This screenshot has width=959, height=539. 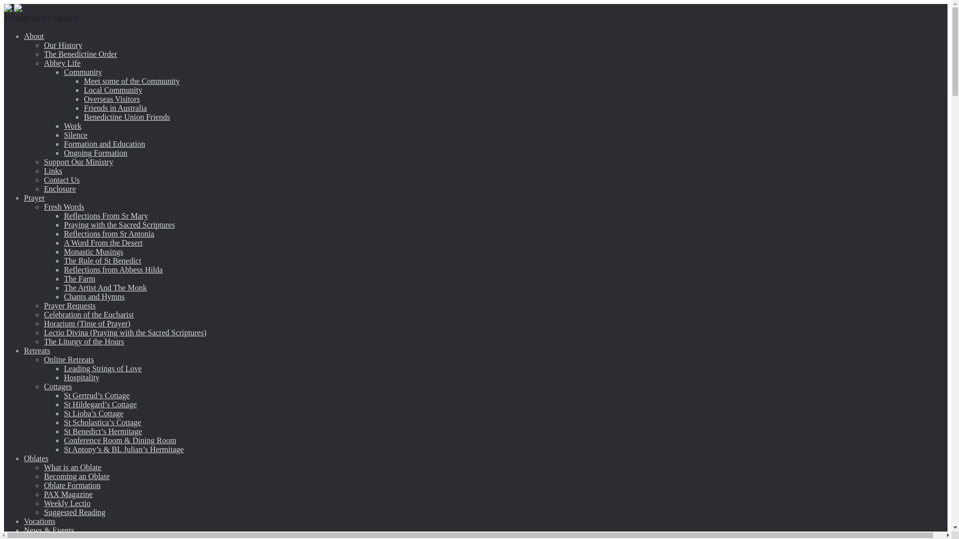 I want to click on Our History, so click(x=63, y=45).